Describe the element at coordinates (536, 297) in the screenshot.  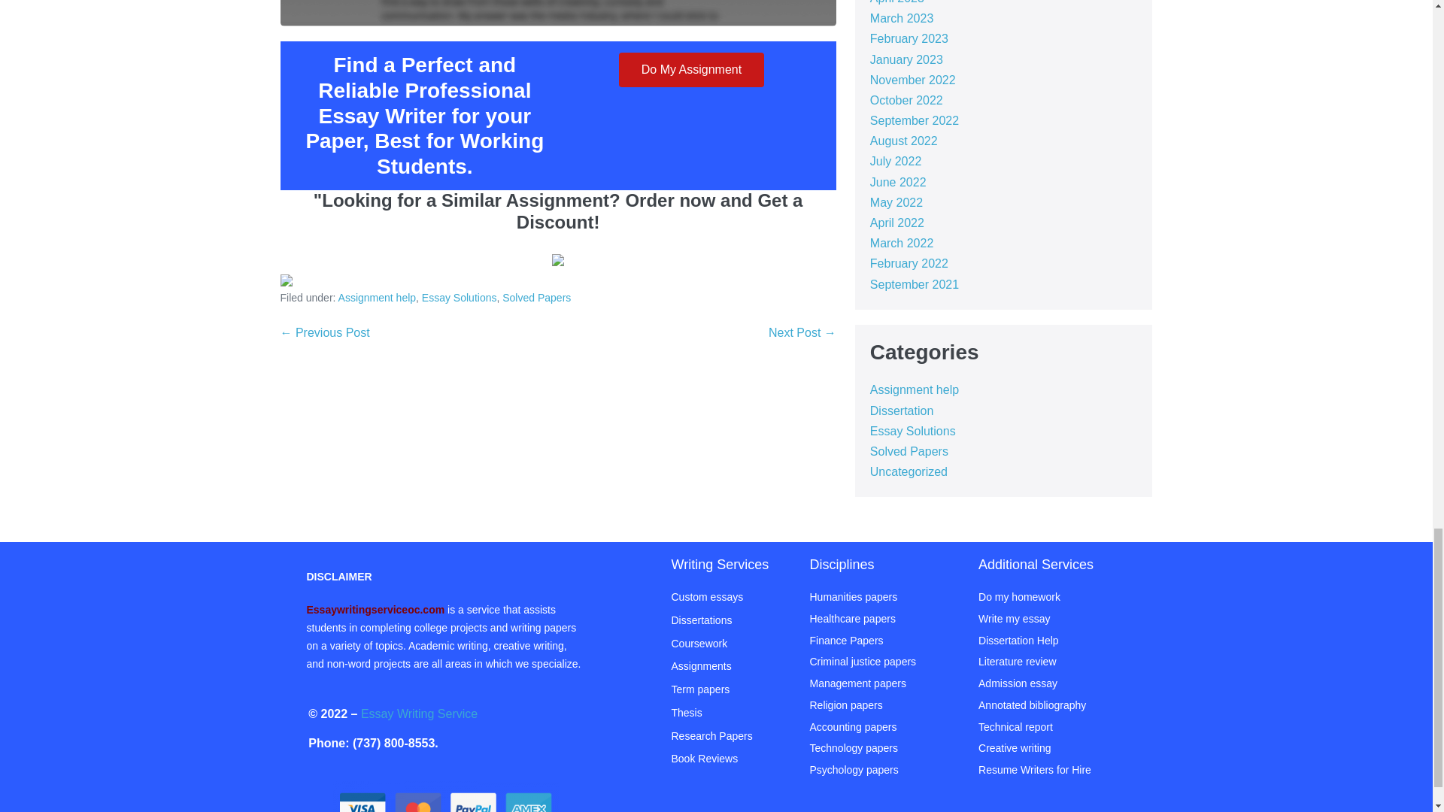
I see `Solved Papers` at that location.